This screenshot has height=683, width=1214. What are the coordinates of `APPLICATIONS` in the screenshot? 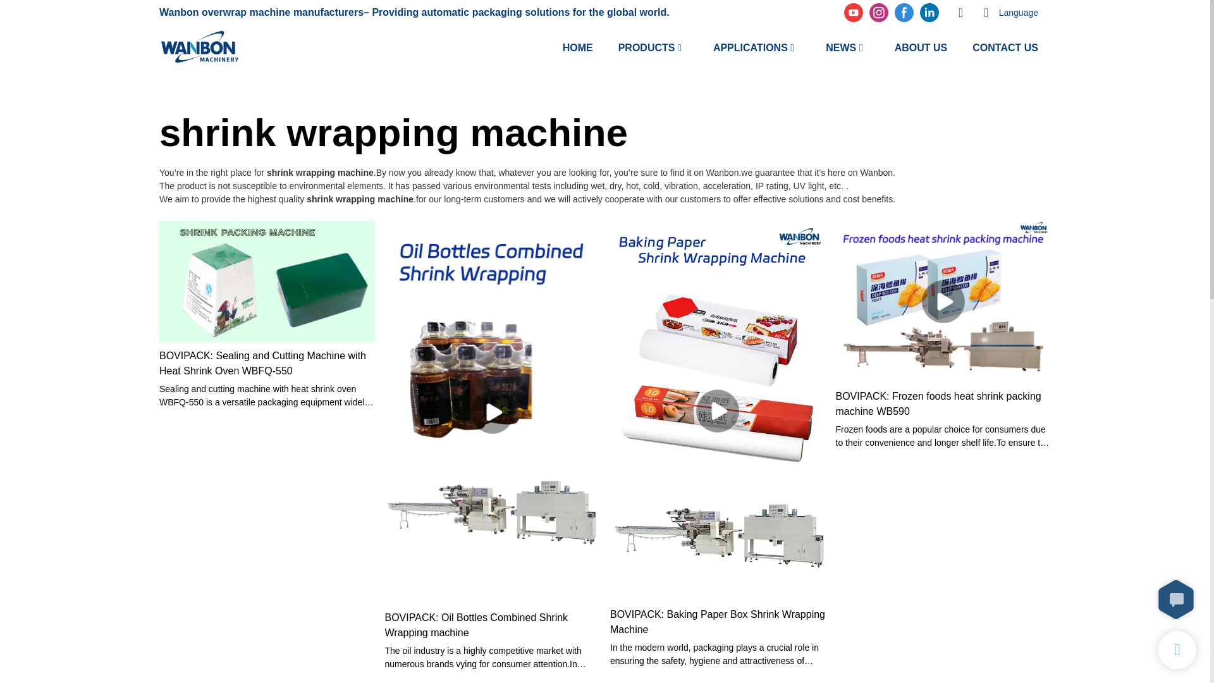 It's located at (751, 47).